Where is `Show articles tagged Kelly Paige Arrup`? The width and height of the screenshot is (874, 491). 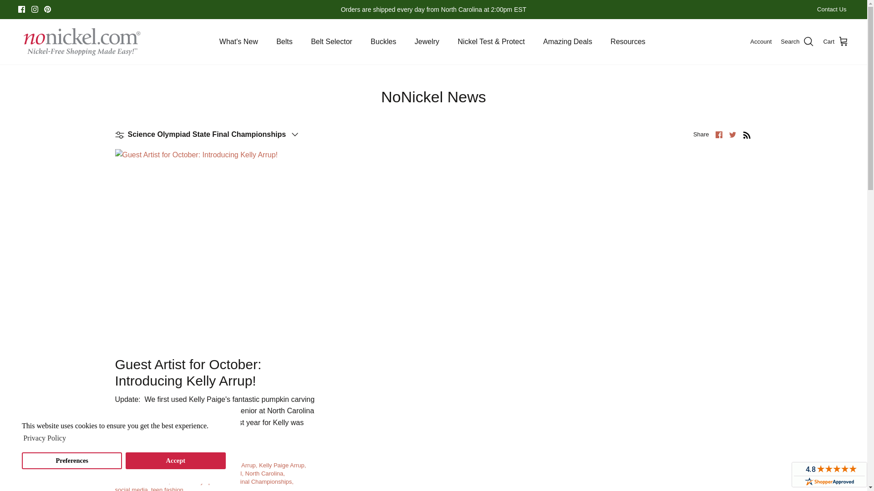 Show articles tagged Kelly Paige Arrup is located at coordinates (282, 466).